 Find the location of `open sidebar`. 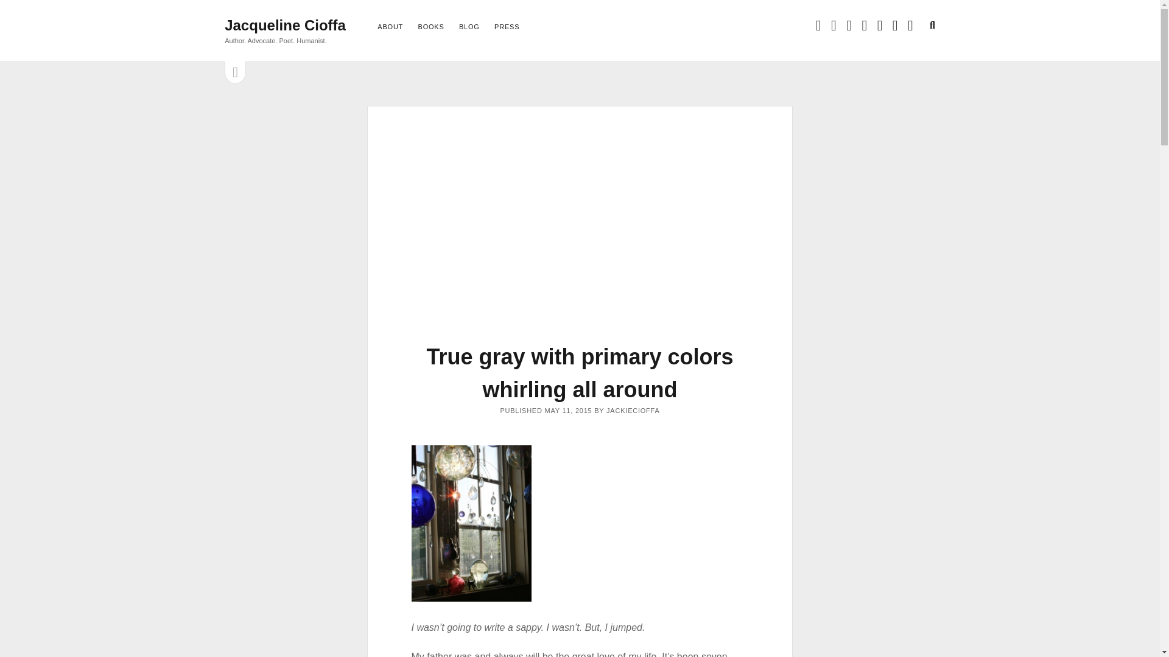

open sidebar is located at coordinates (235, 73).